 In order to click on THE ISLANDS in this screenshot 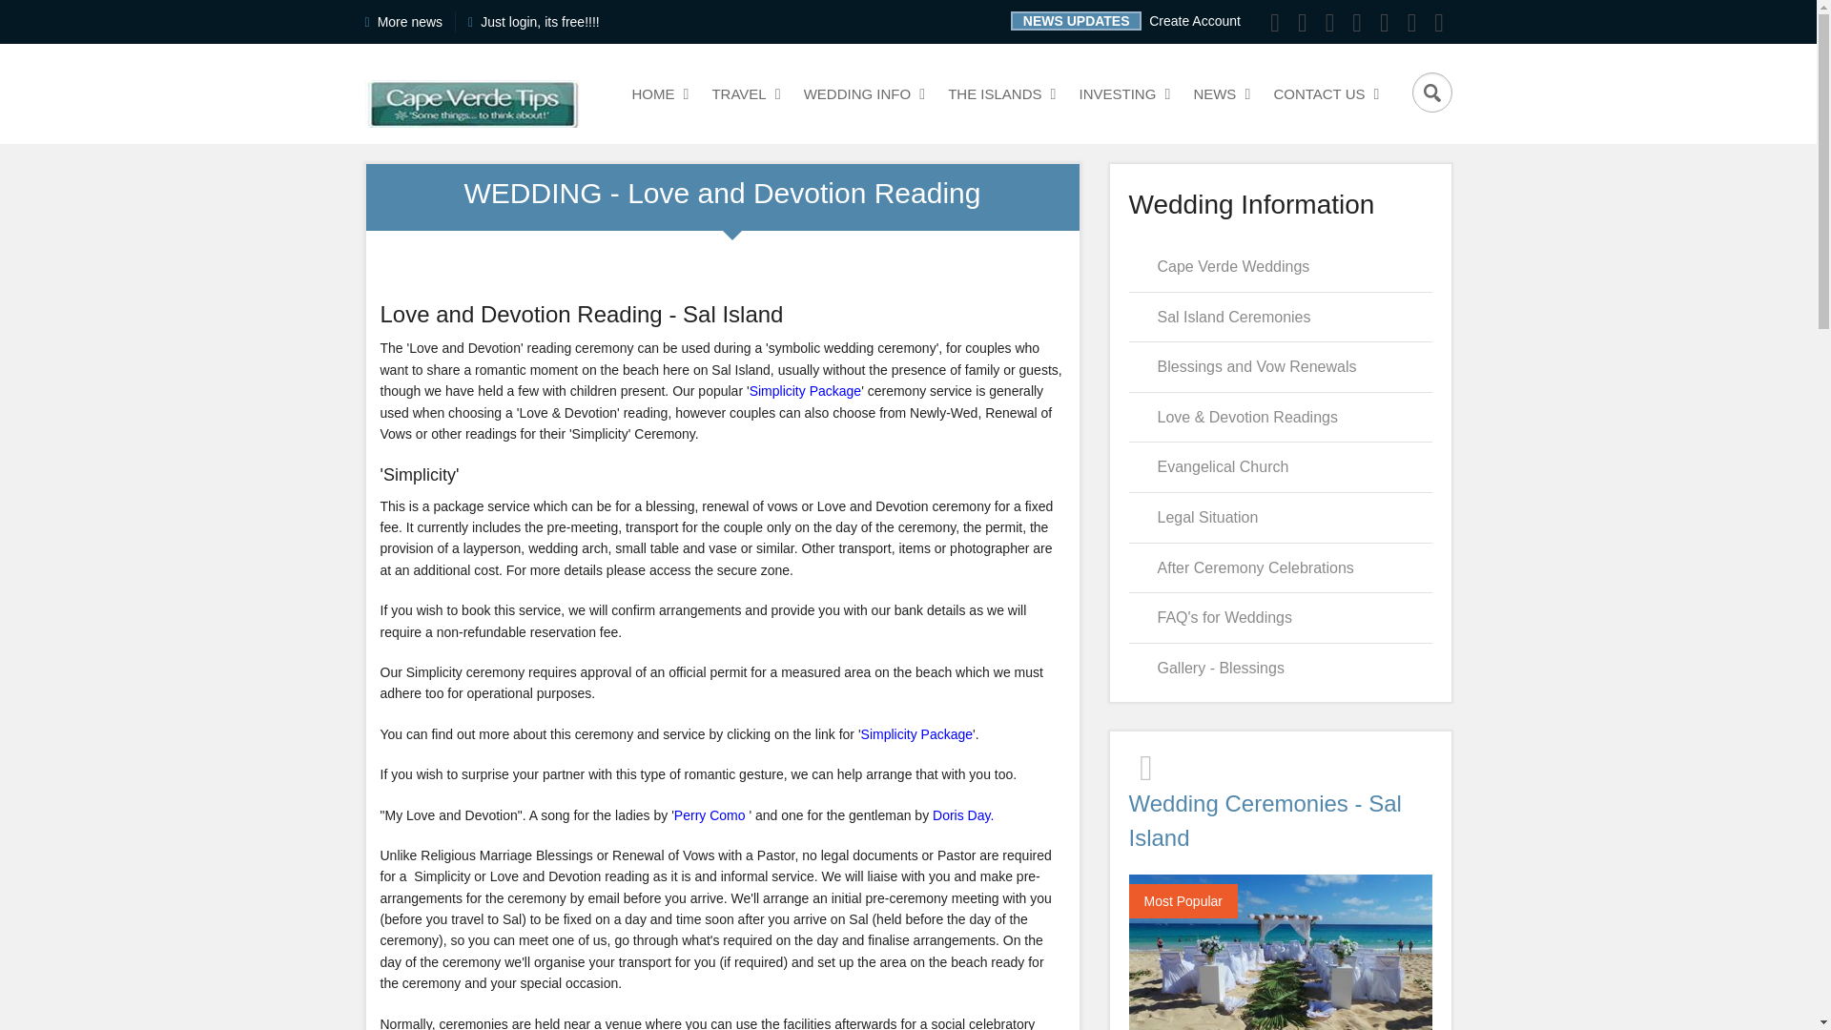, I will do `click(1076, 21)`.